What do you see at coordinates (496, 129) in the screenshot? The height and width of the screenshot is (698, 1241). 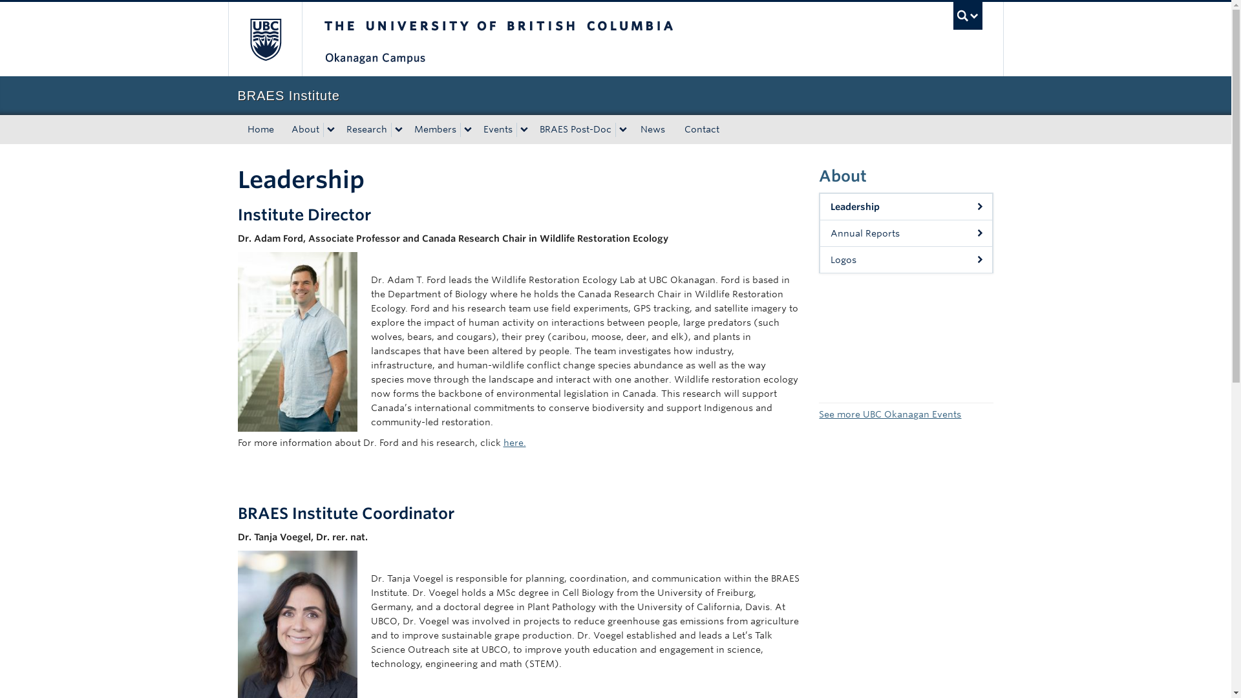 I see `Events` at bounding box center [496, 129].